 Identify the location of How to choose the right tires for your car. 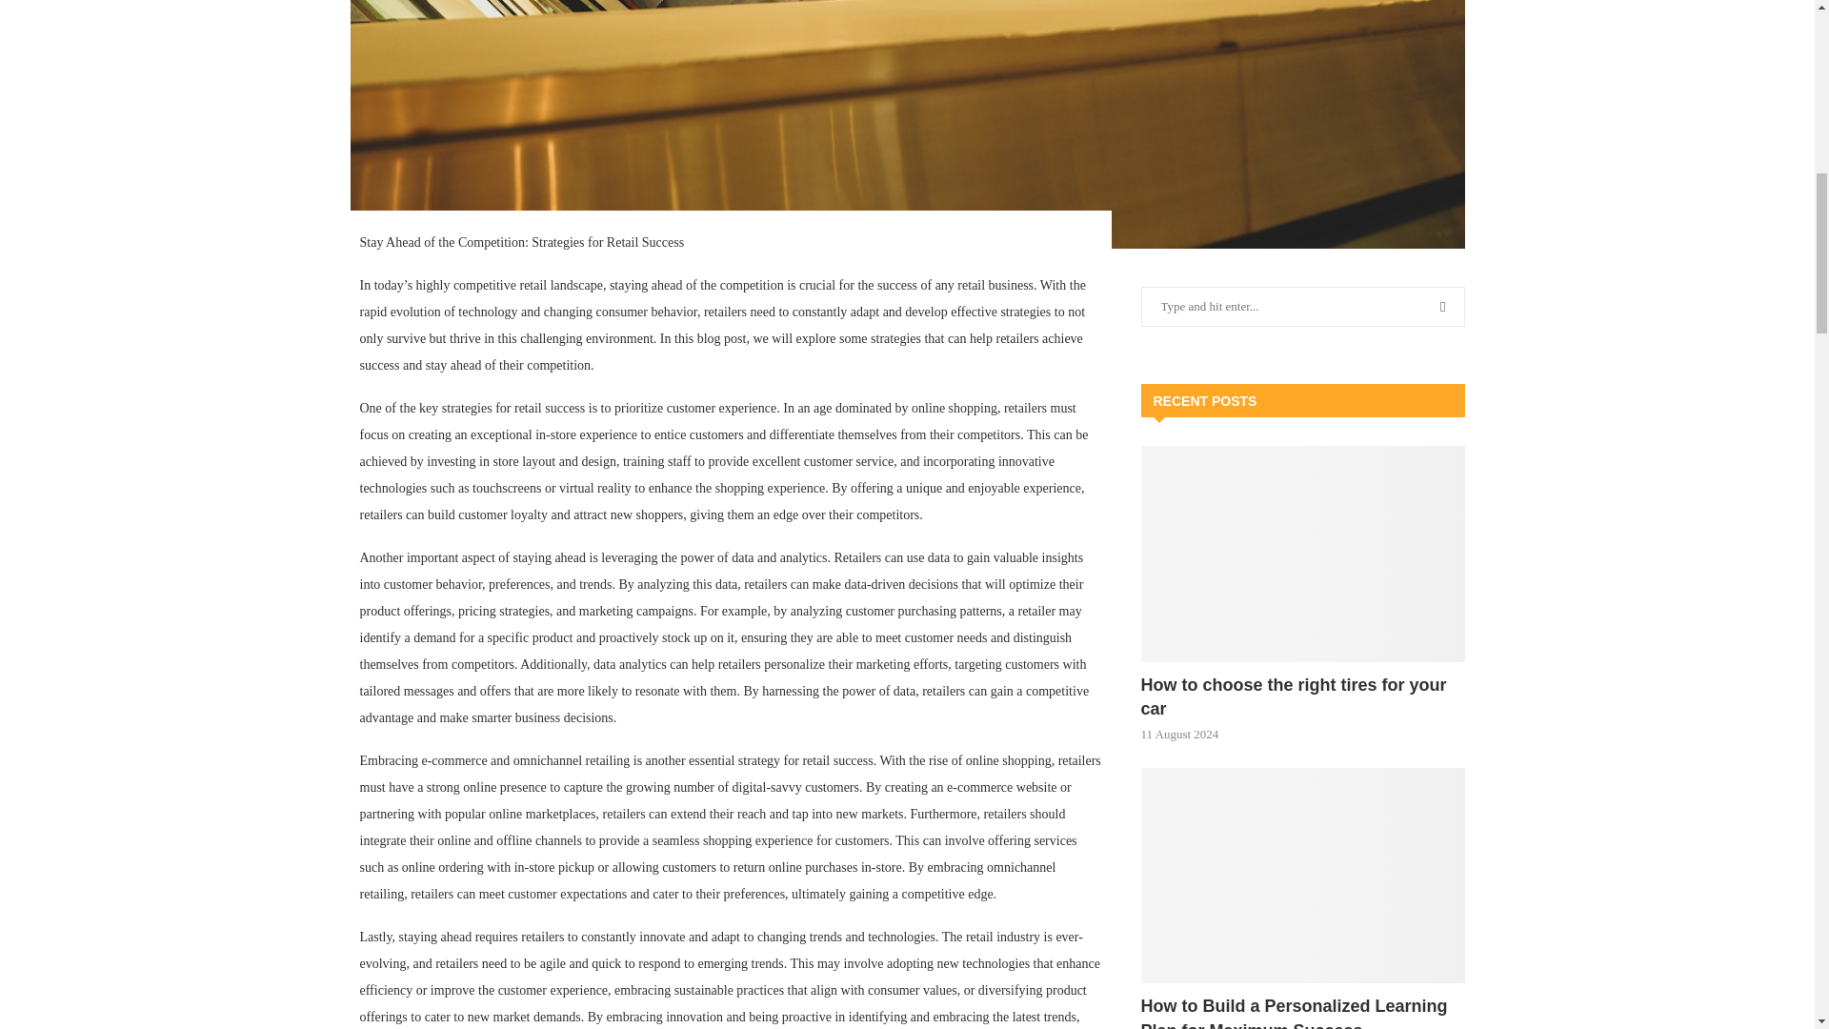
(1303, 554).